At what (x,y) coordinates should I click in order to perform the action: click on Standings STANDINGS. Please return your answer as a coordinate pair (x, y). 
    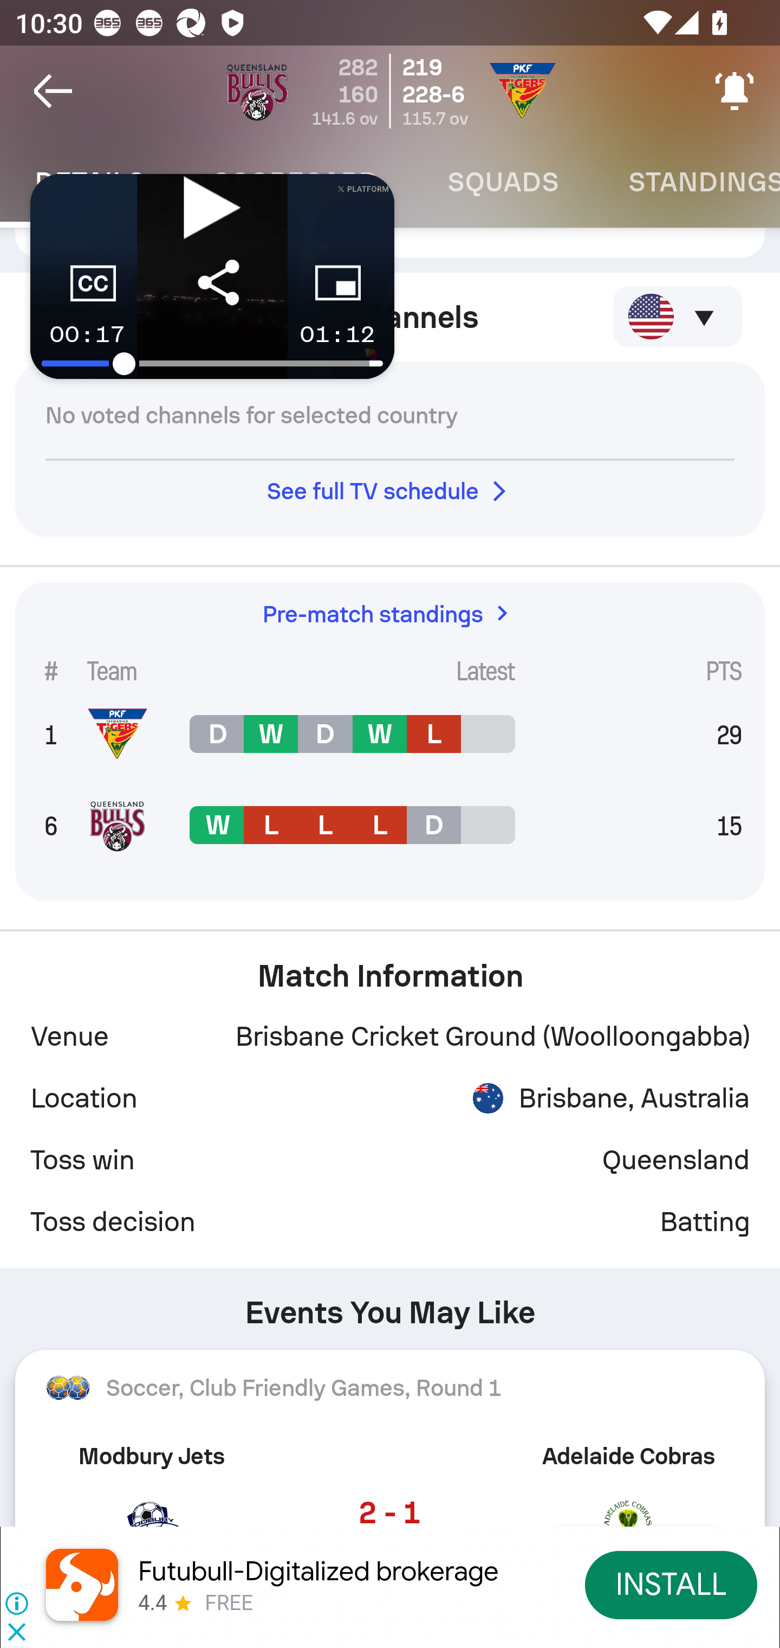
    Looking at the image, I should click on (687, 182).